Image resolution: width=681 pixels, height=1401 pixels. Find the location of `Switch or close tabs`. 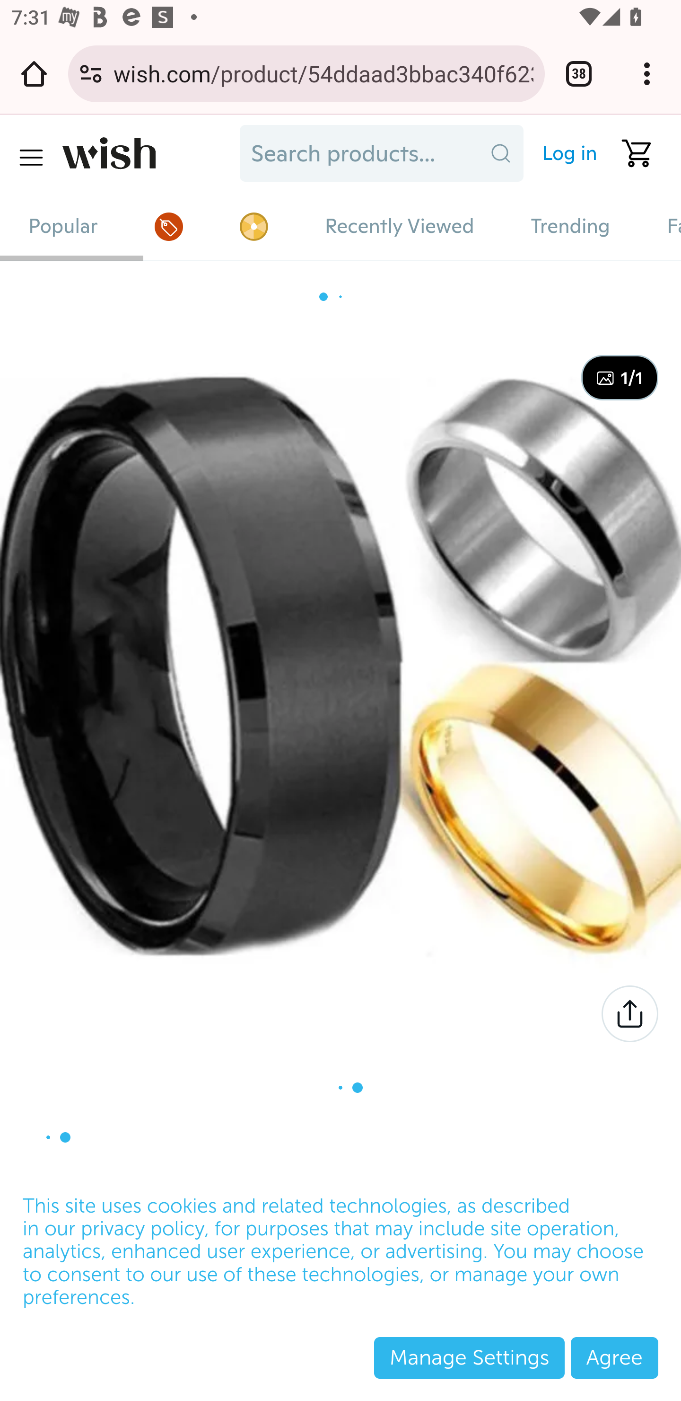

Switch or close tabs is located at coordinates (579, 73).